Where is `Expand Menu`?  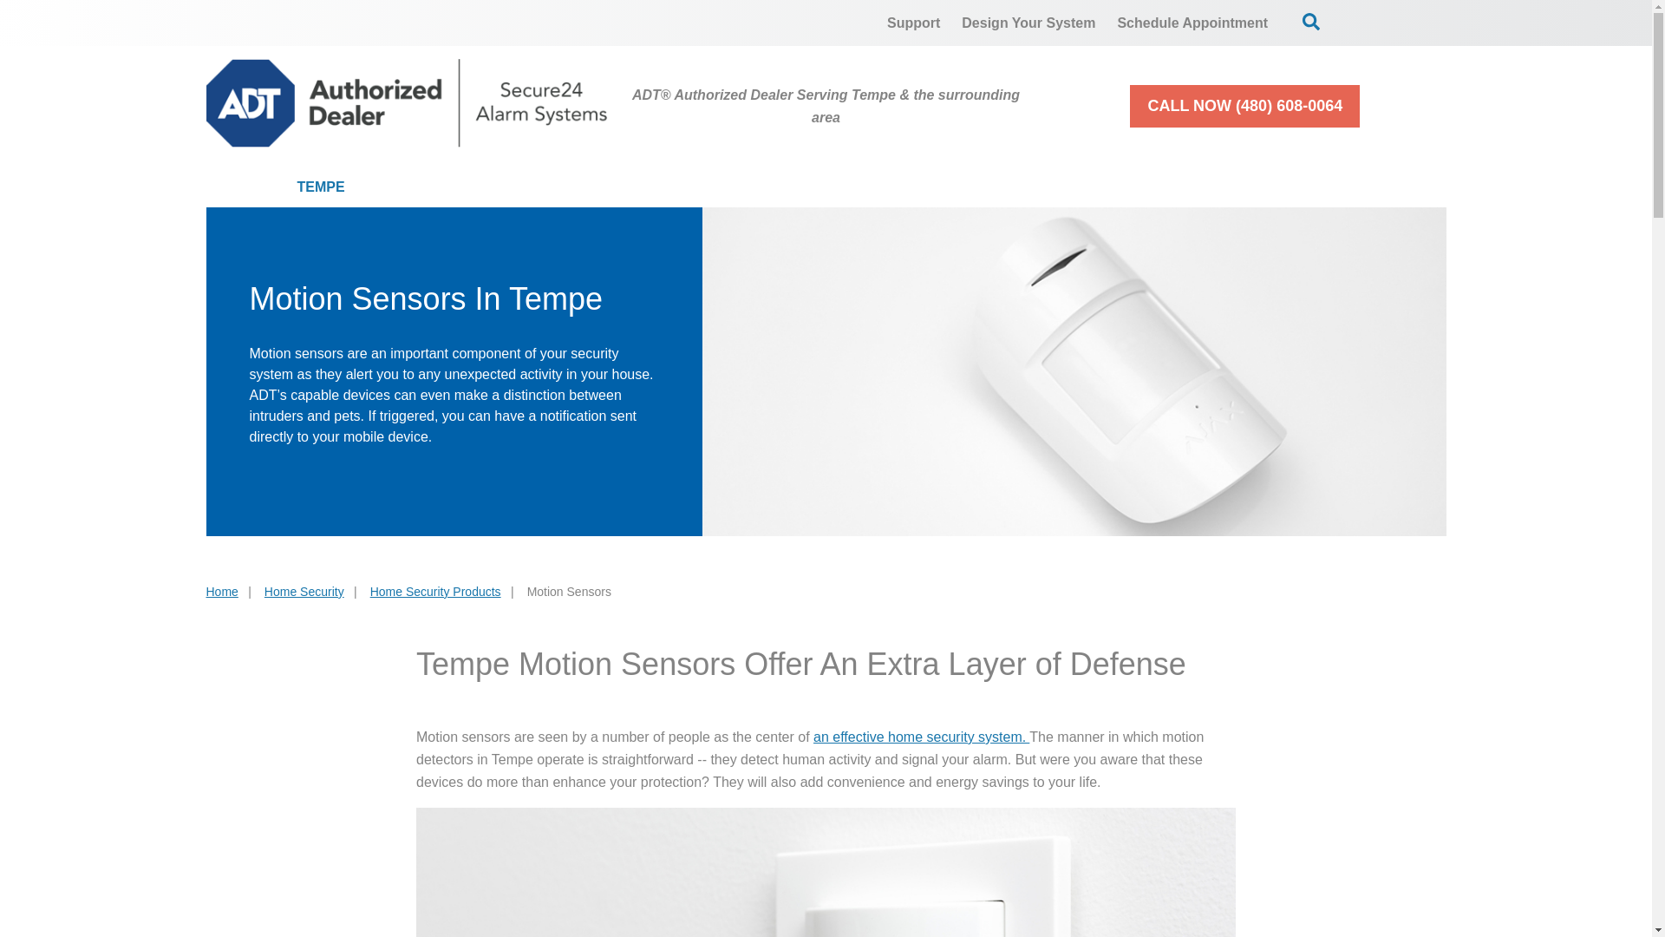 Expand Menu is located at coordinates (698, 187).